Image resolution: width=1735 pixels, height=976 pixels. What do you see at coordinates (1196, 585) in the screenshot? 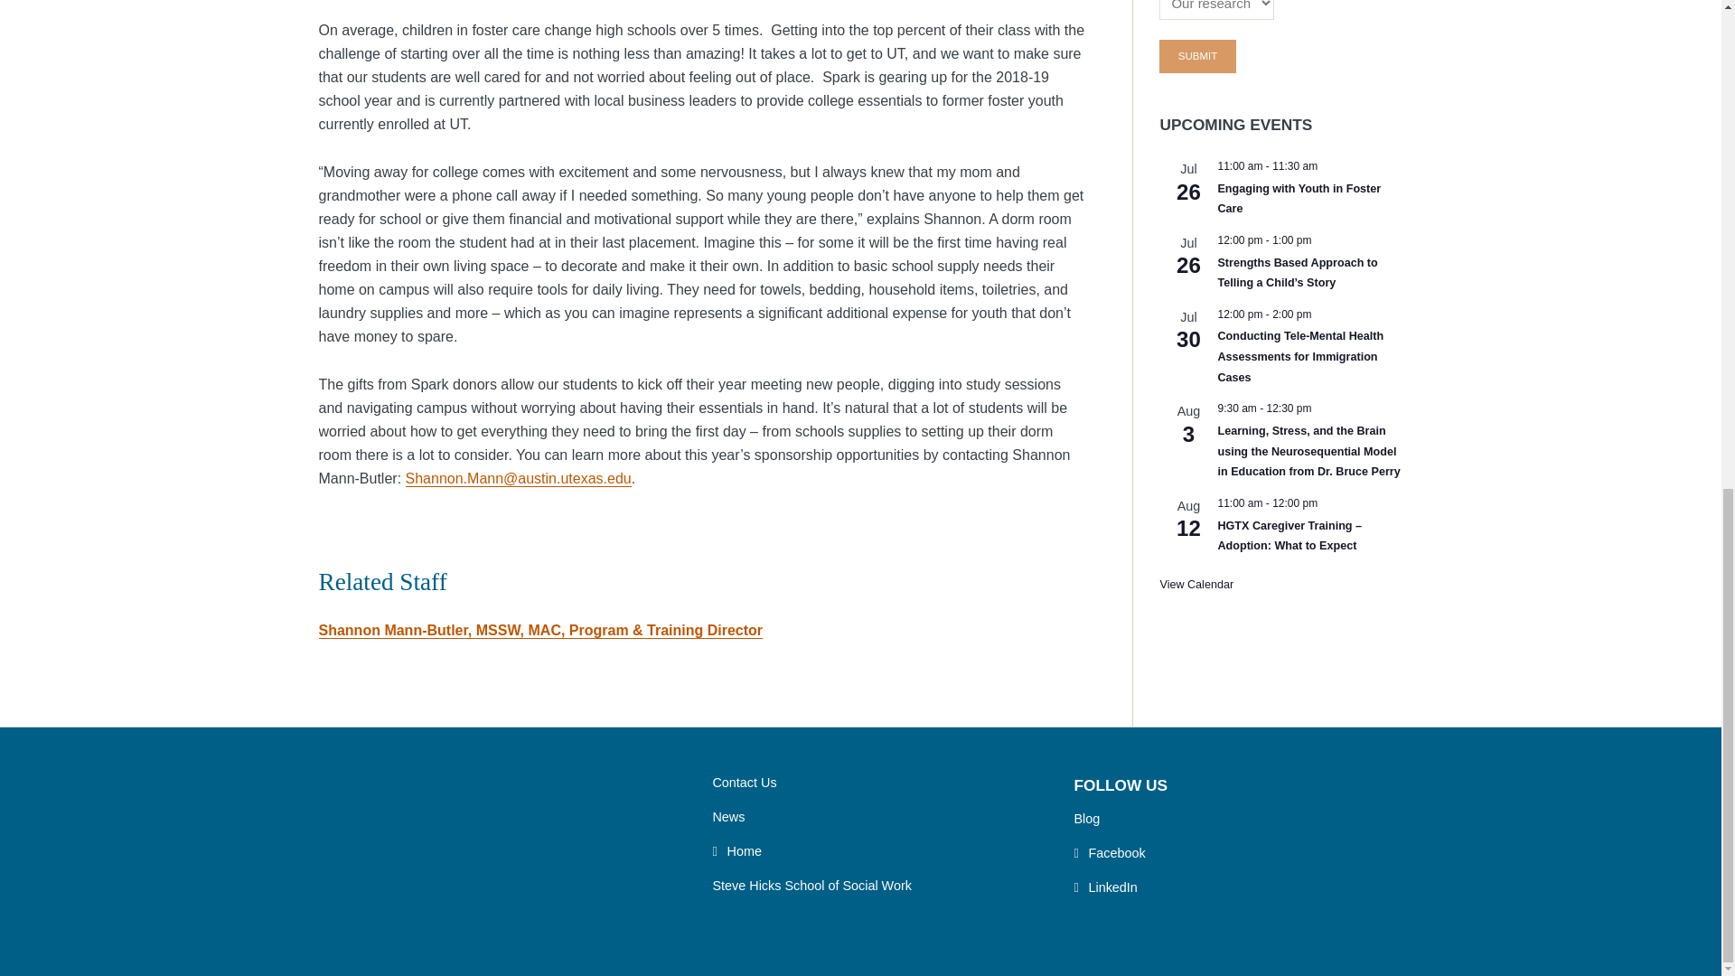
I see `View more events.` at bounding box center [1196, 585].